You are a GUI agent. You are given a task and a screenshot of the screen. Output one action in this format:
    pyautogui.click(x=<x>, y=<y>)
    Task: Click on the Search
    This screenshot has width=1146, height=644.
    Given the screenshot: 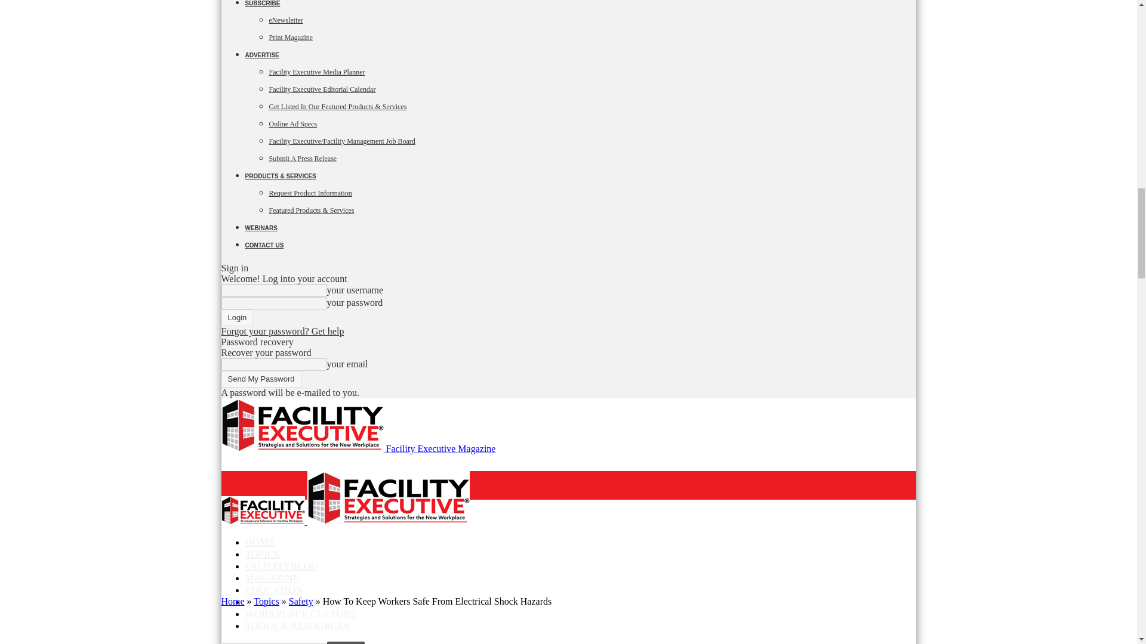 What is the action you would take?
    pyautogui.click(x=345, y=643)
    